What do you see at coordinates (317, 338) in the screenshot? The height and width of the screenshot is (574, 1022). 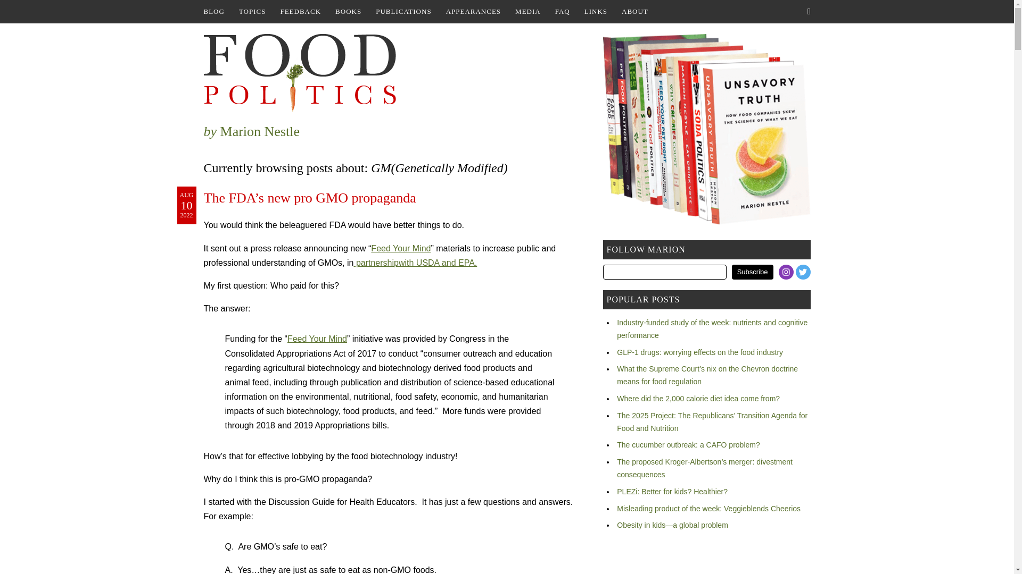 I see `Feed Your Mind` at bounding box center [317, 338].